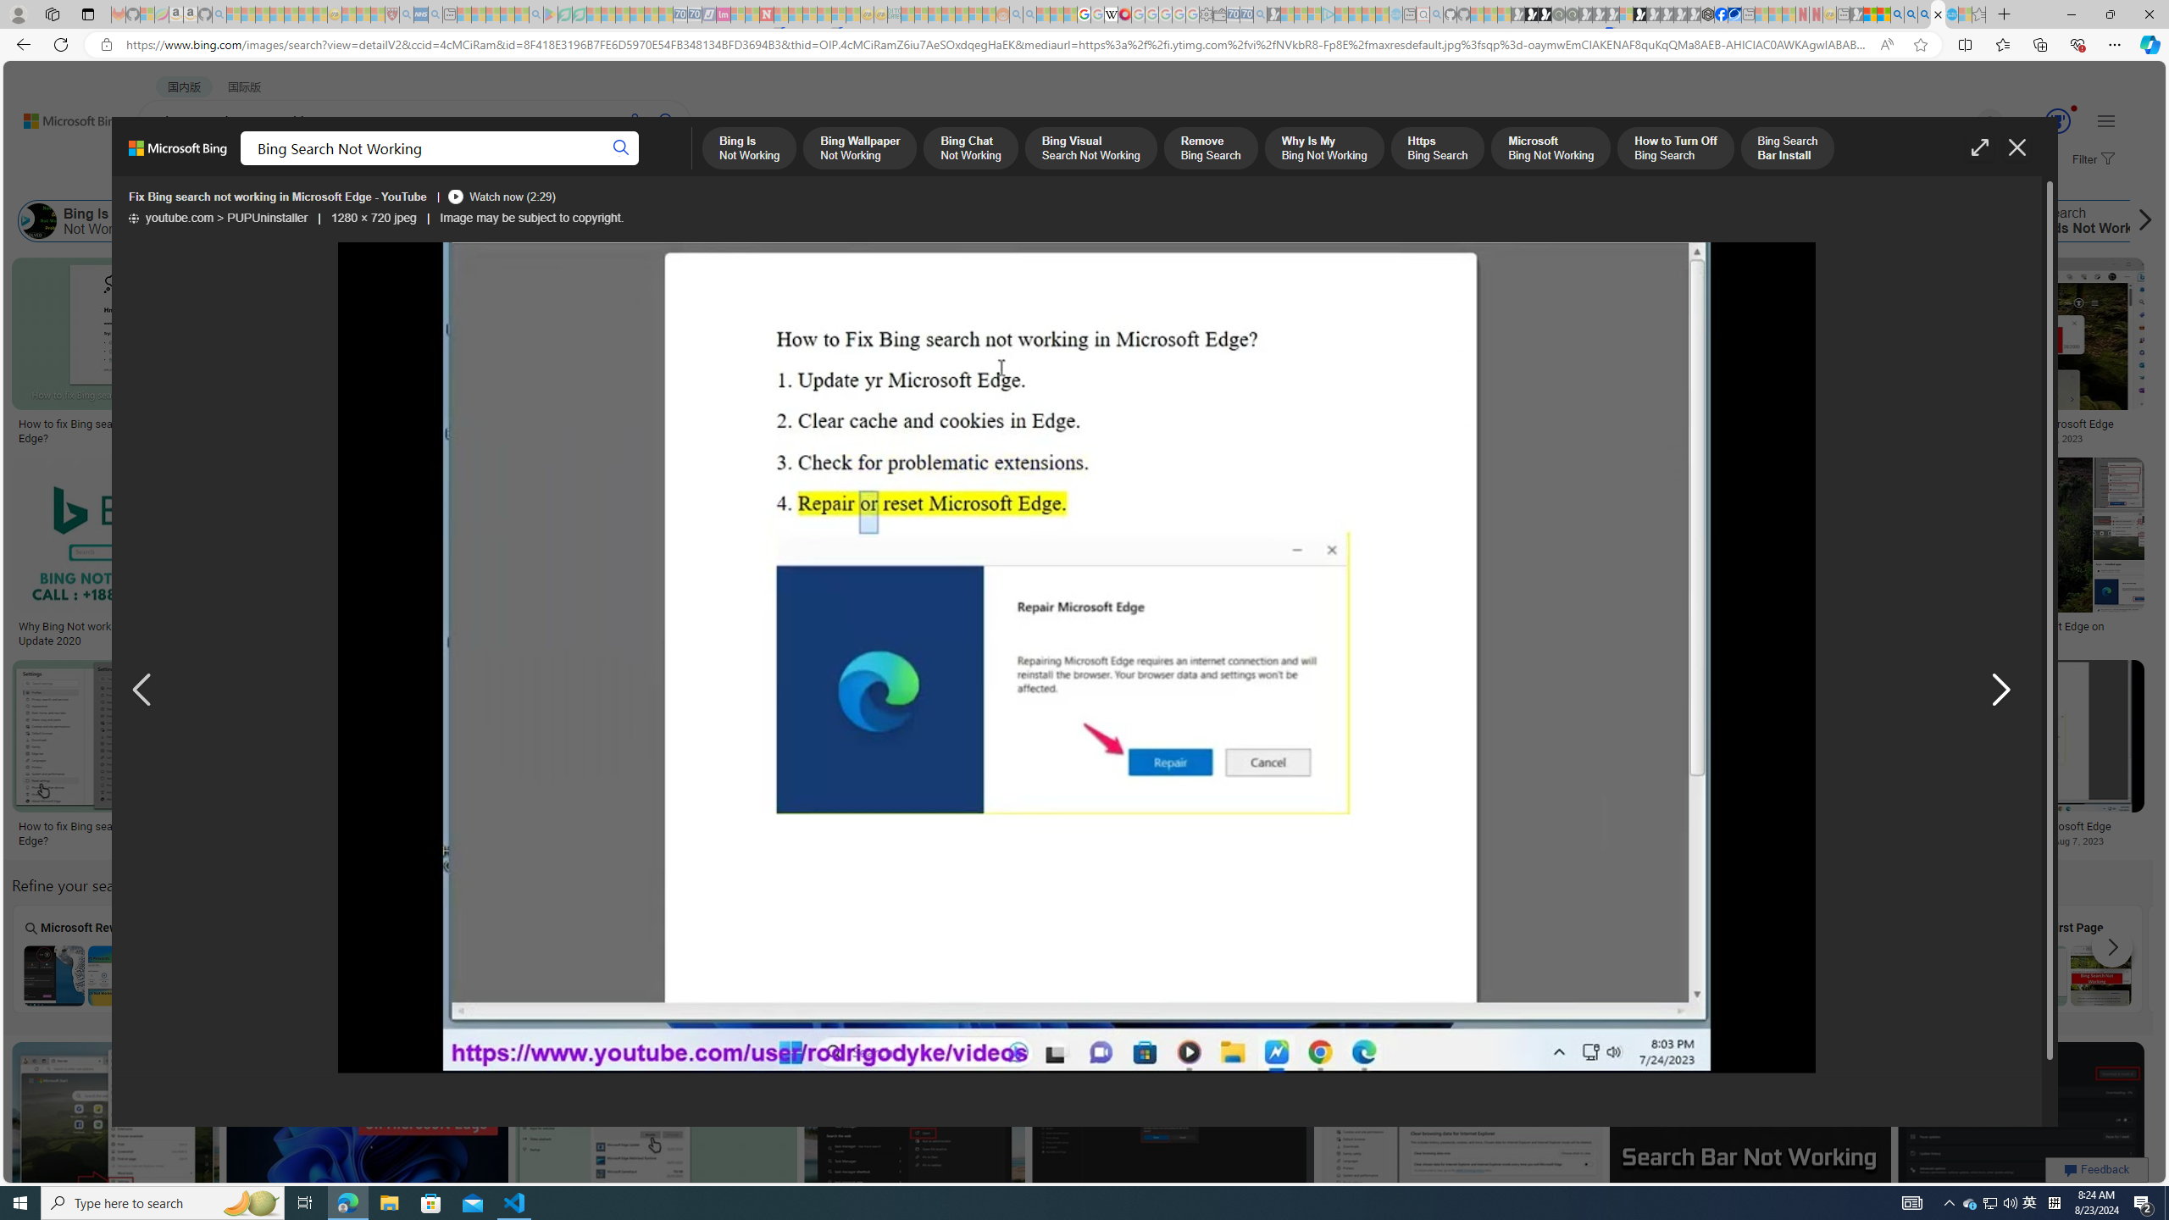  I want to click on Tablet, so click(543, 957).